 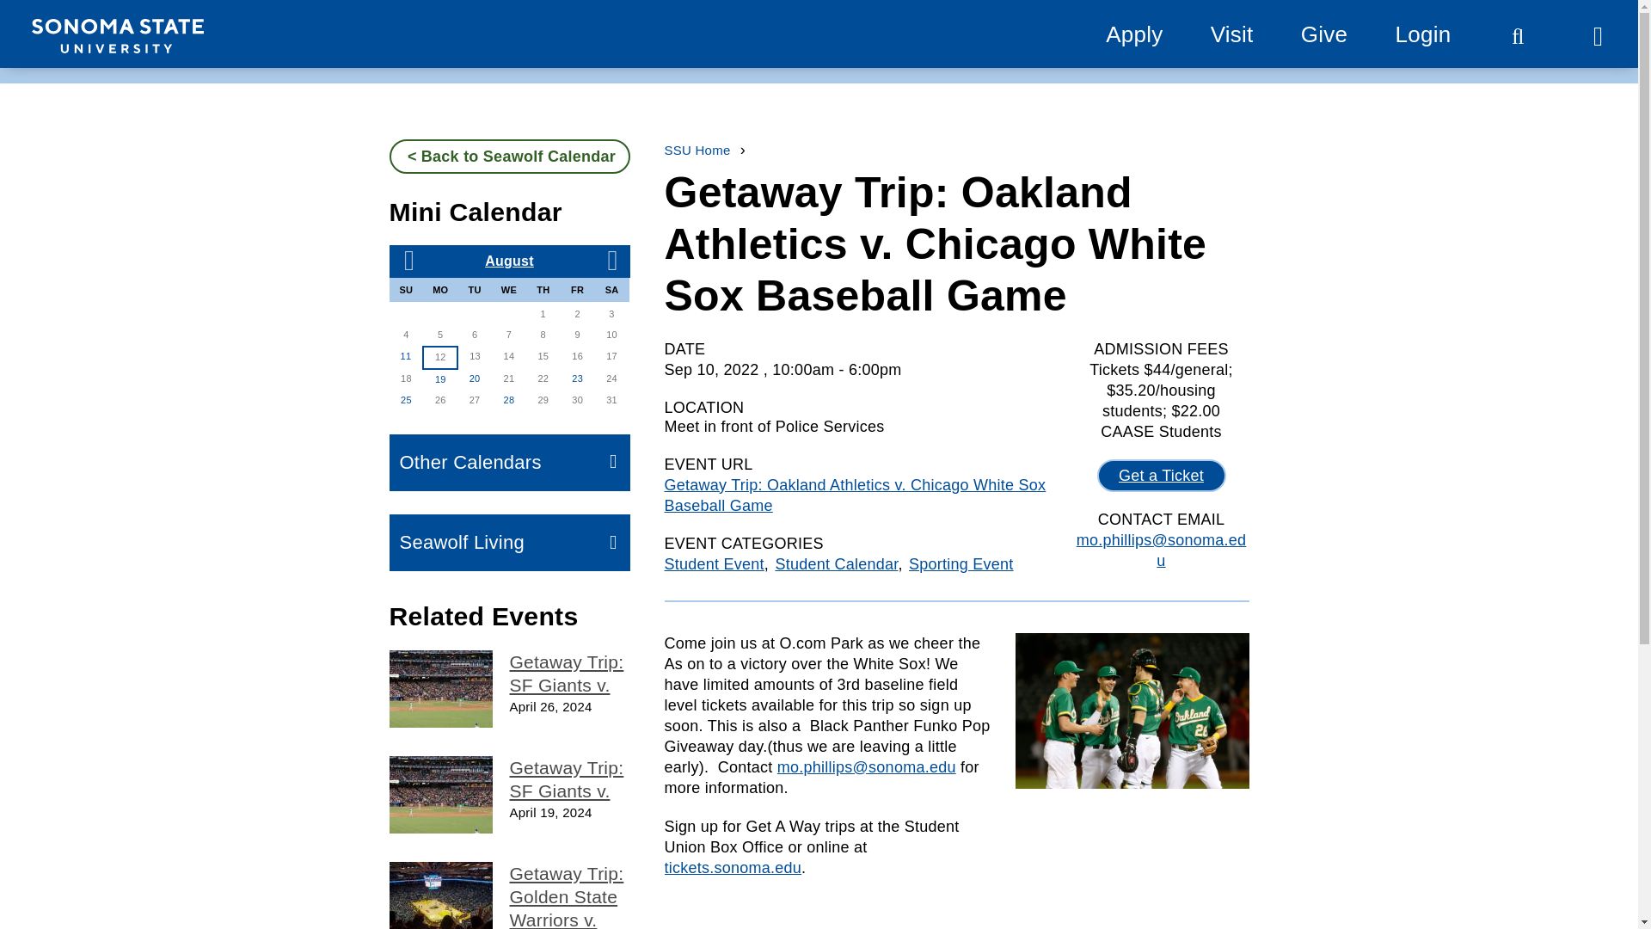 I want to click on Apply, so click(x=1133, y=34).